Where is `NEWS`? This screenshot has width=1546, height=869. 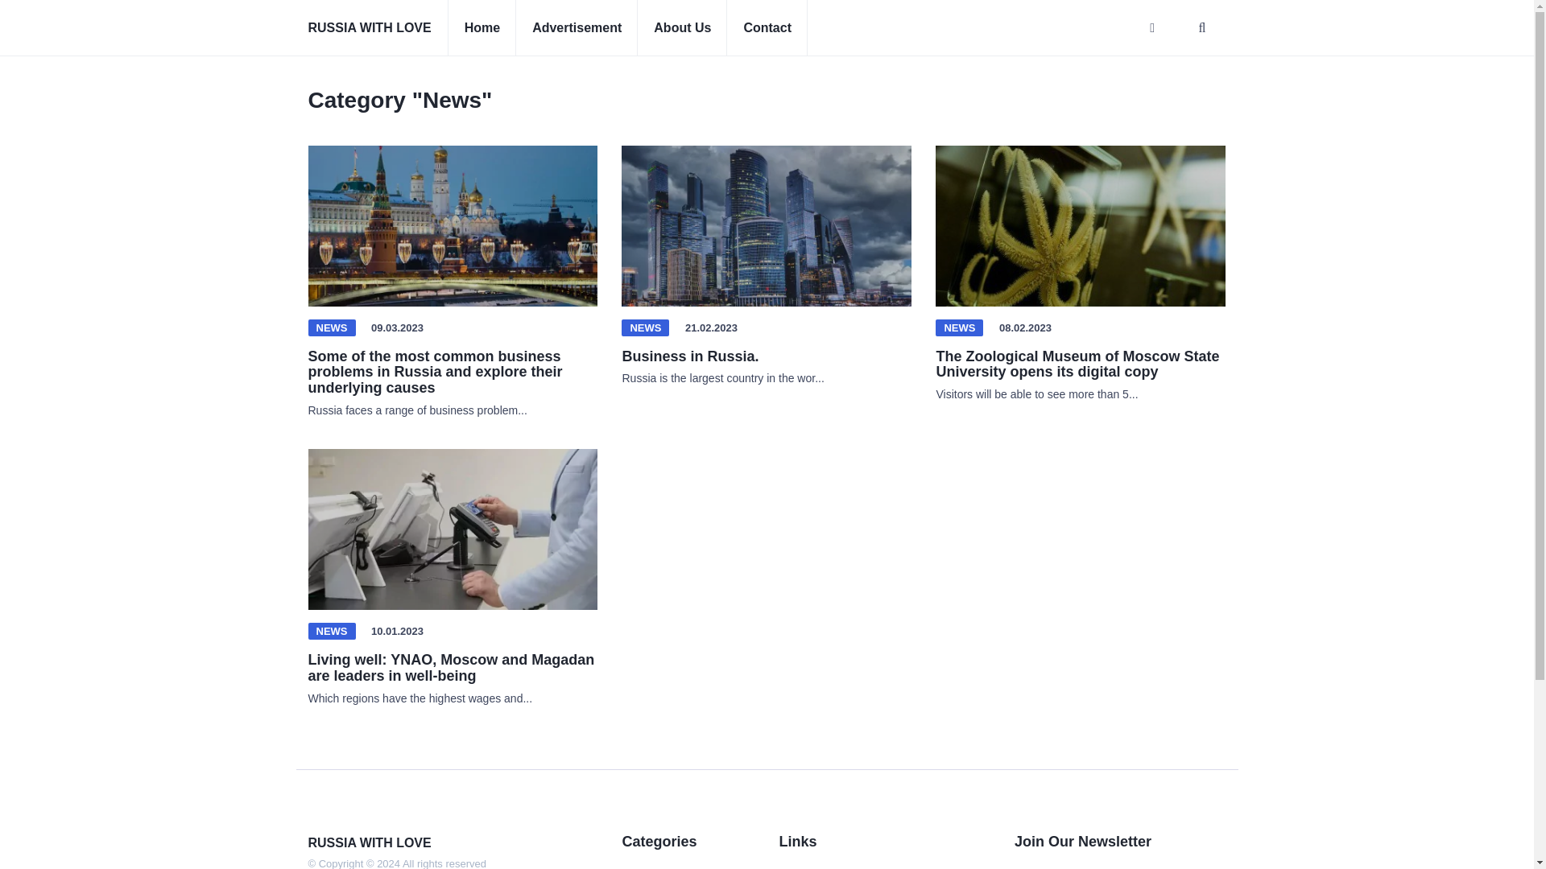
NEWS is located at coordinates (332, 631).